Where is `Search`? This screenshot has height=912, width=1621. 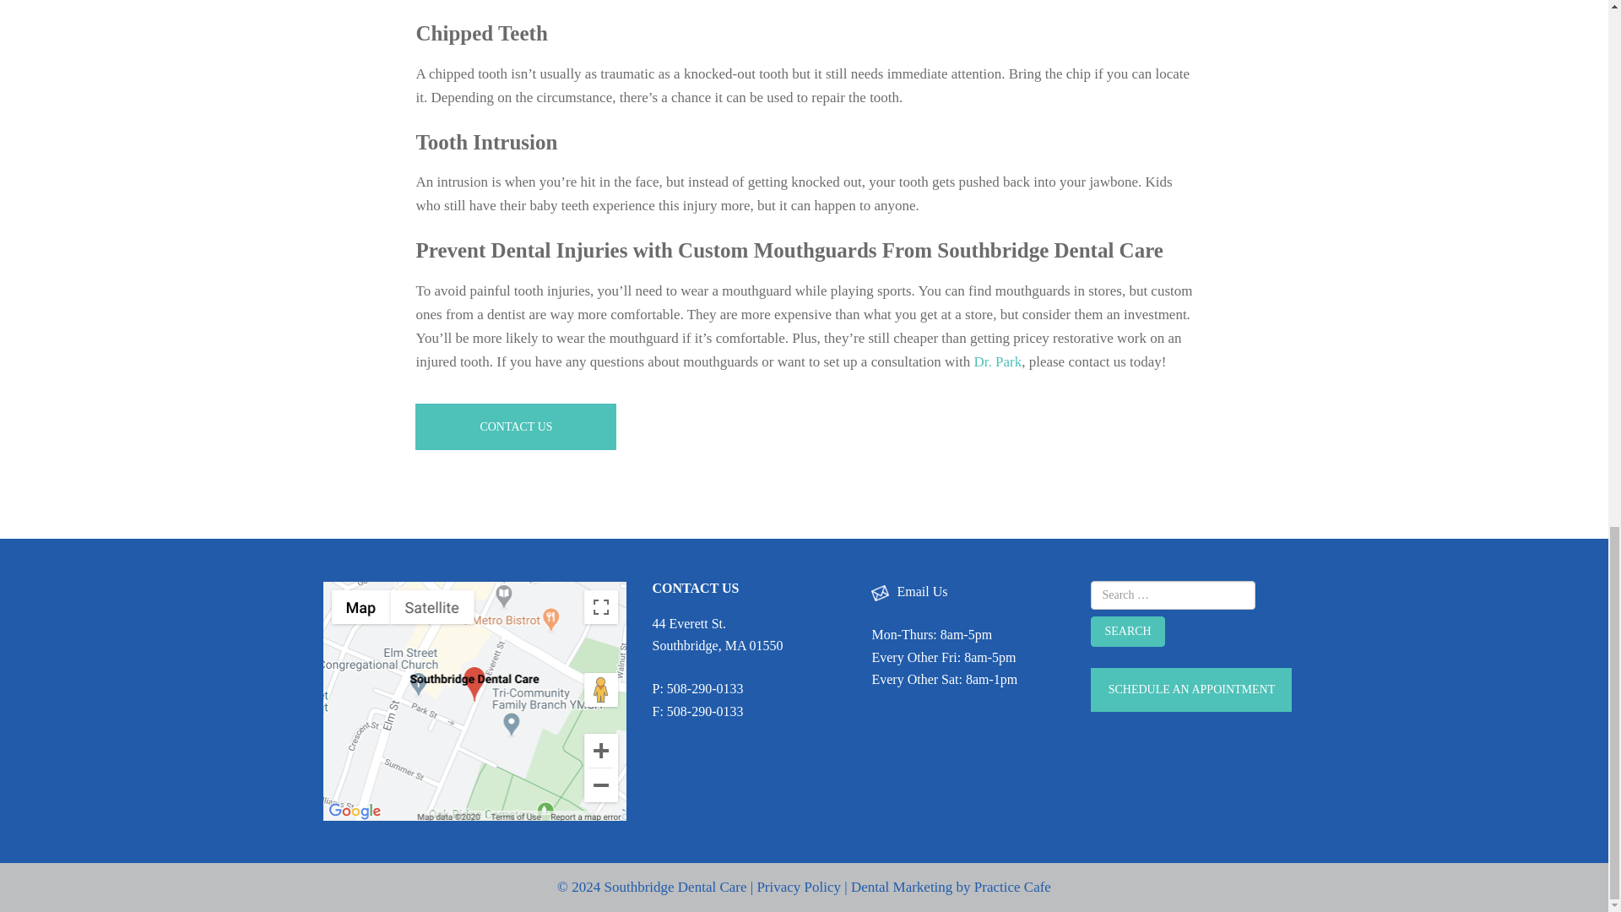 Search is located at coordinates (1127, 632).